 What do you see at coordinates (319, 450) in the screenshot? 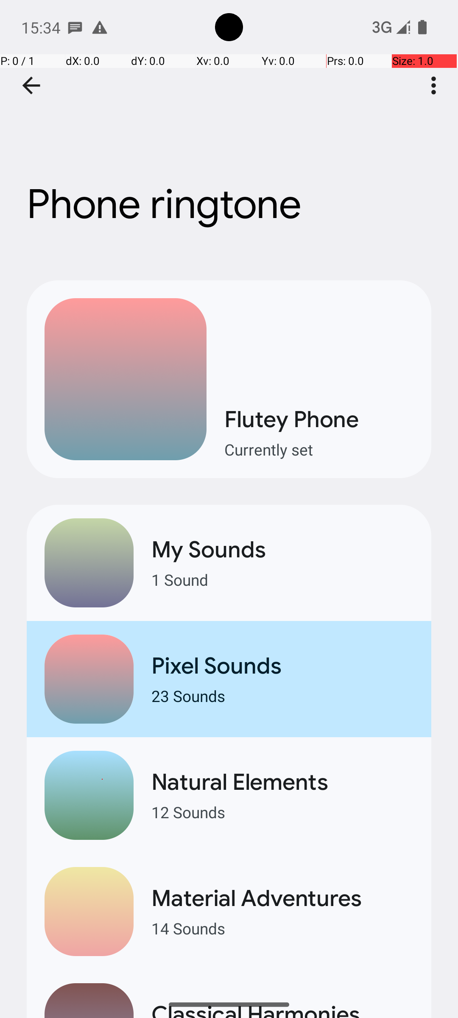
I see `Currently set` at bounding box center [319, 450].